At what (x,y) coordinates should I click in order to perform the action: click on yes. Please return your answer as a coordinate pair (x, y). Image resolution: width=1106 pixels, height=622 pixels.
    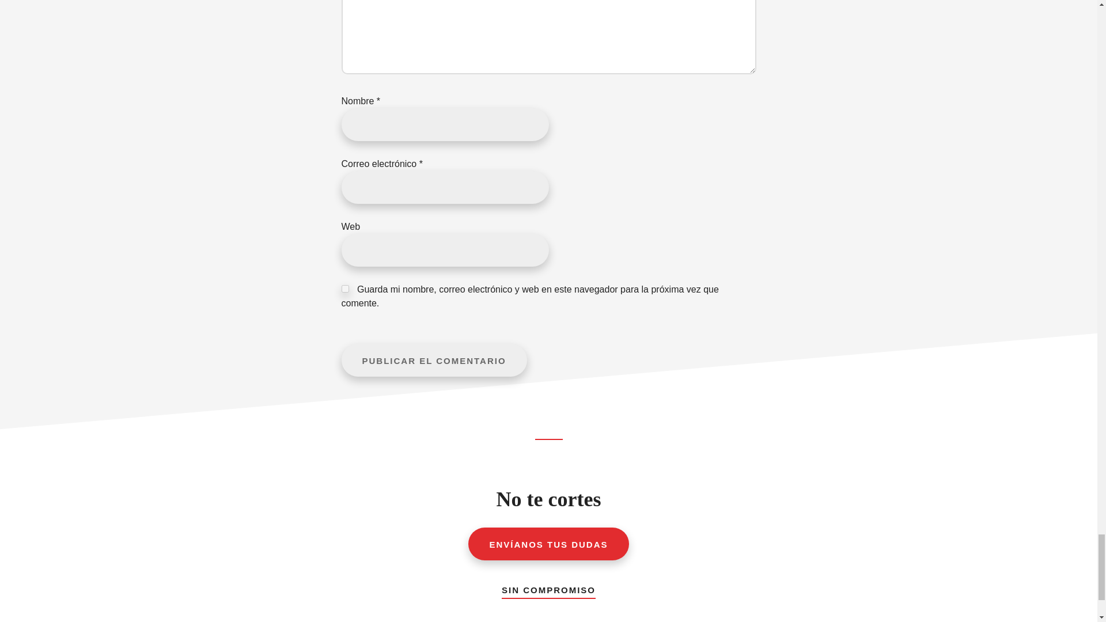
    Looking at the image, I should click on (344, 288).